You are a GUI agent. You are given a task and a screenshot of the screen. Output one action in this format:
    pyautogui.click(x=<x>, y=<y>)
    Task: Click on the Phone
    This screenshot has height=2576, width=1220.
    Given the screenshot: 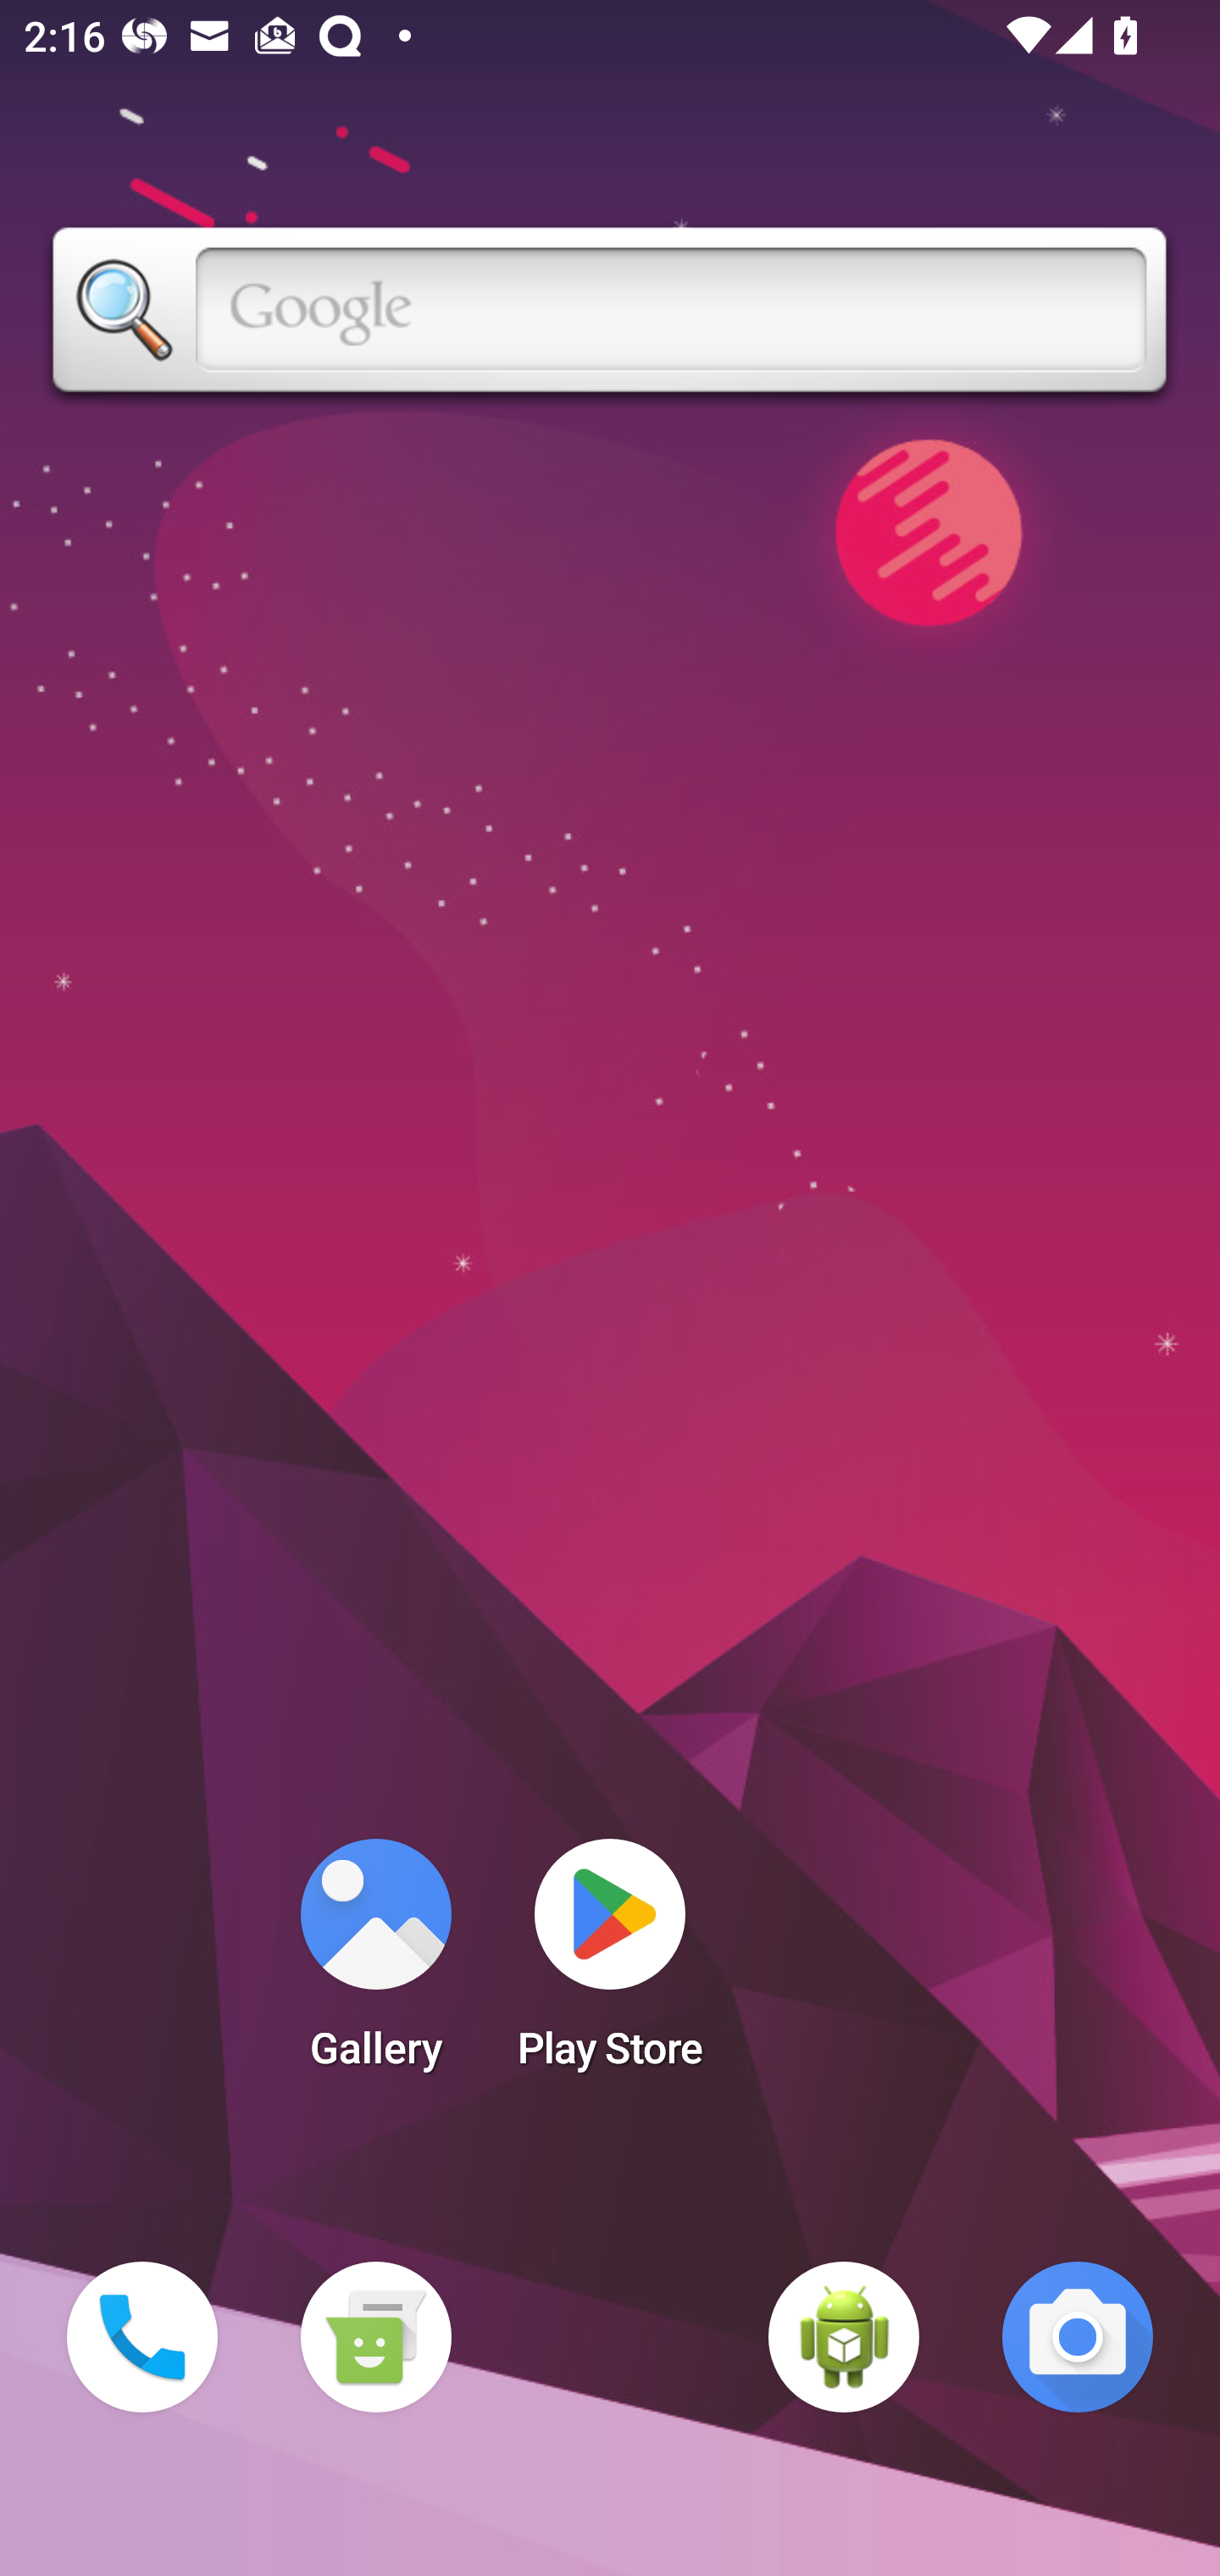 What is the action you would take?
    pyautogui.click(x=142, y=2337)
    